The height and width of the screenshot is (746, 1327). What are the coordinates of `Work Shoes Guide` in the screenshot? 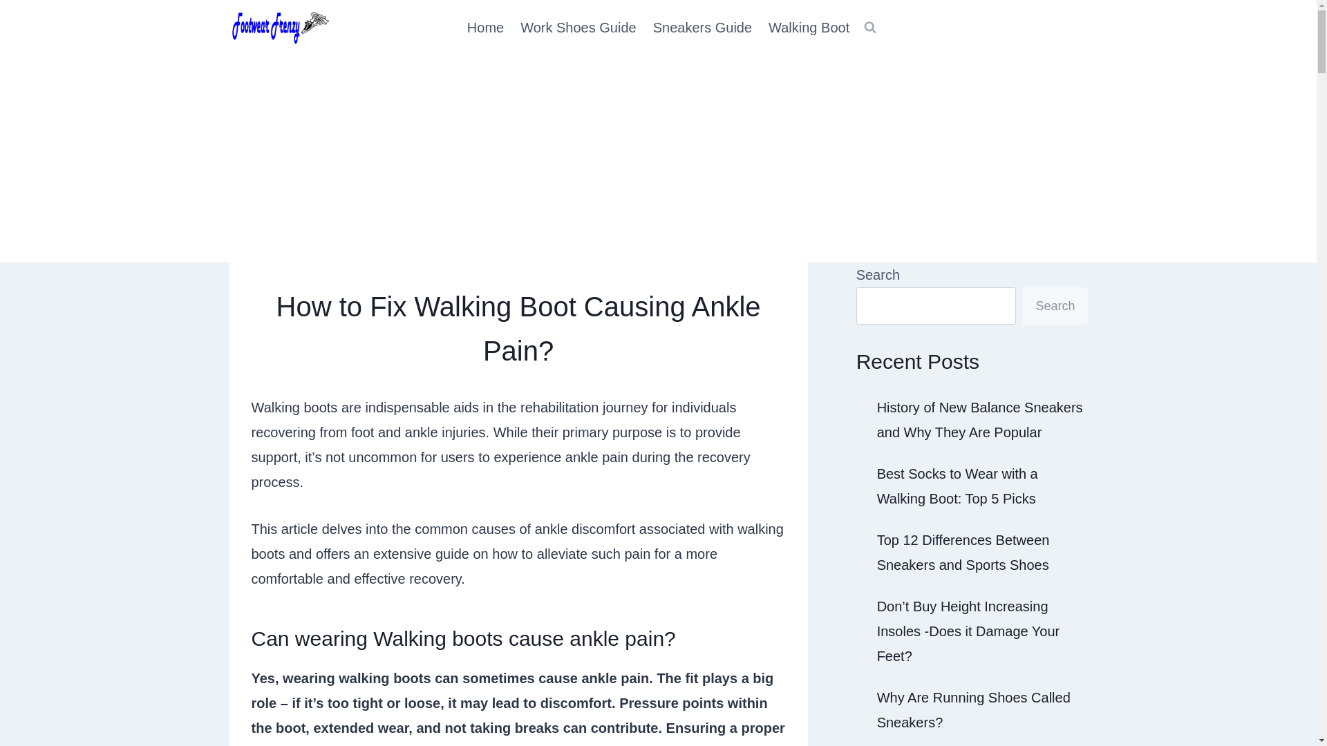 It's located at (578, 28).